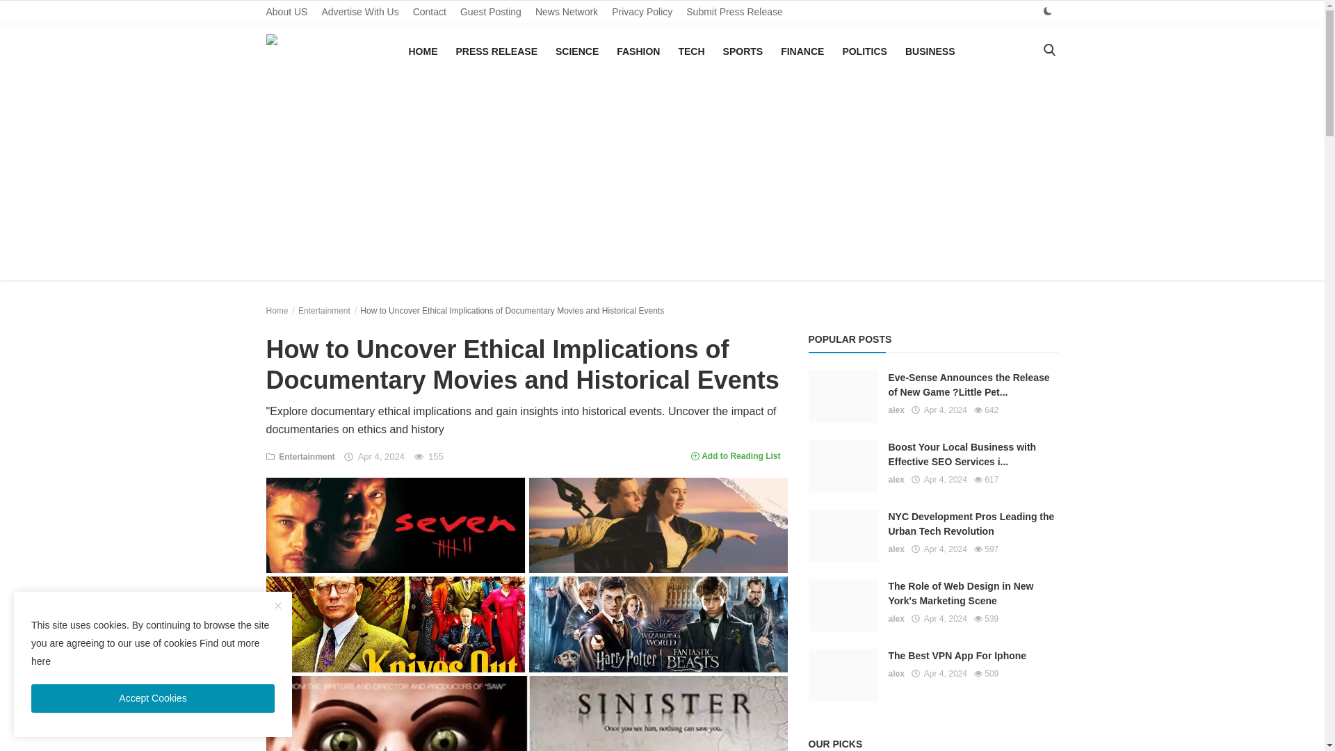 The image size is (1335, 751). I want to click on POLITICS, so click(865, 51).